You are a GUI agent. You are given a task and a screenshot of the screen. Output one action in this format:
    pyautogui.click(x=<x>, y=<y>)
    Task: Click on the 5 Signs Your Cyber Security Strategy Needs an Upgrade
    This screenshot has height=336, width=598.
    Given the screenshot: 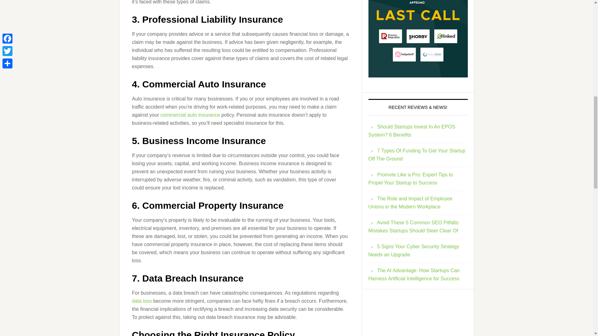 What is the action you would take?
    pyautogui.click(x=414, y=251)
    